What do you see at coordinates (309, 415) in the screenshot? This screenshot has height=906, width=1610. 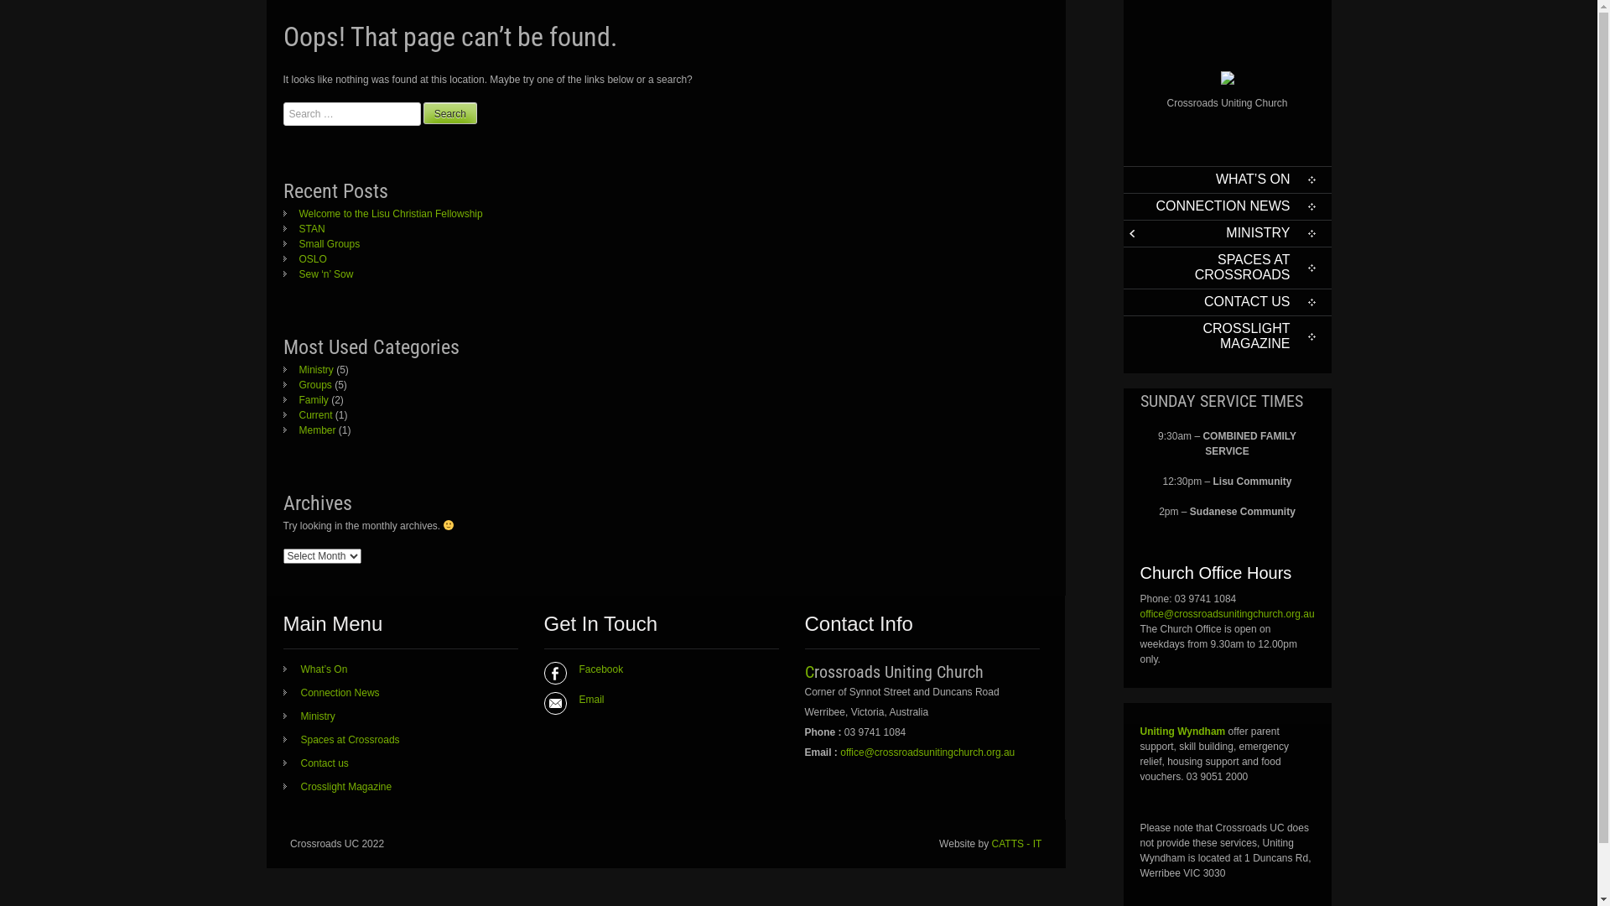 I see `Current` at bounding box center [309, 415].